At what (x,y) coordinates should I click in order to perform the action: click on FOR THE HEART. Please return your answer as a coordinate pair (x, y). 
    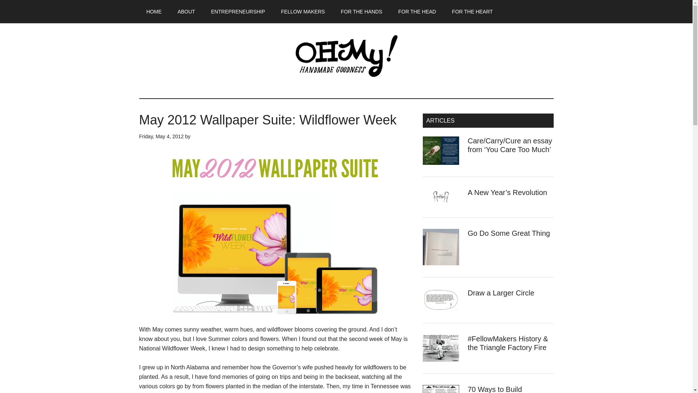
    Looking at the image, I should click on (472, 12).